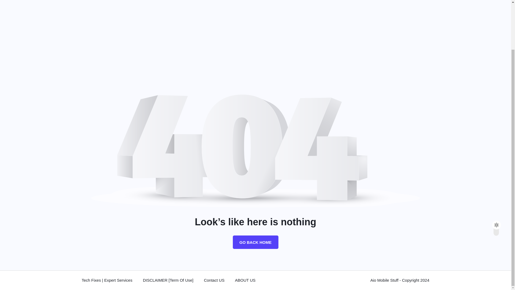  What do you see at coordinates (175, 4) in the screenshot?
I see `Wallpapers` at bounding box center [175, 4].